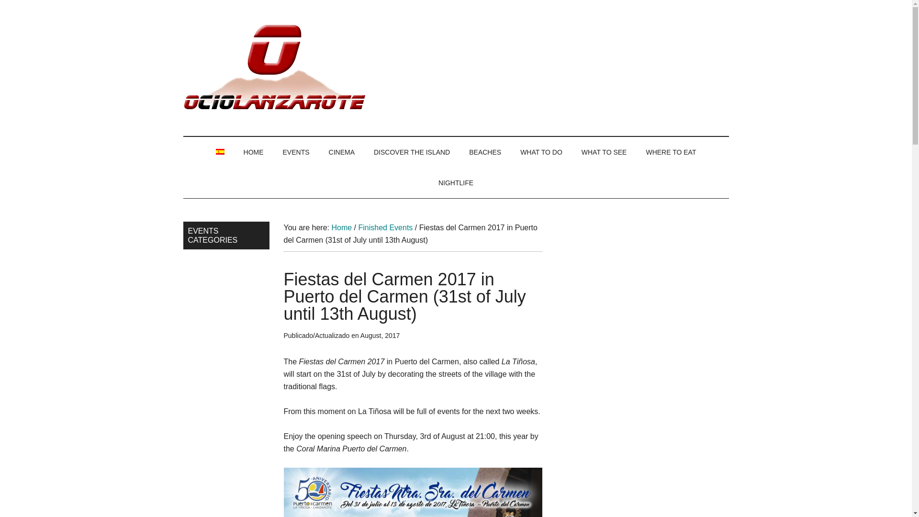  I want to click on HOME, so click(254, 152).